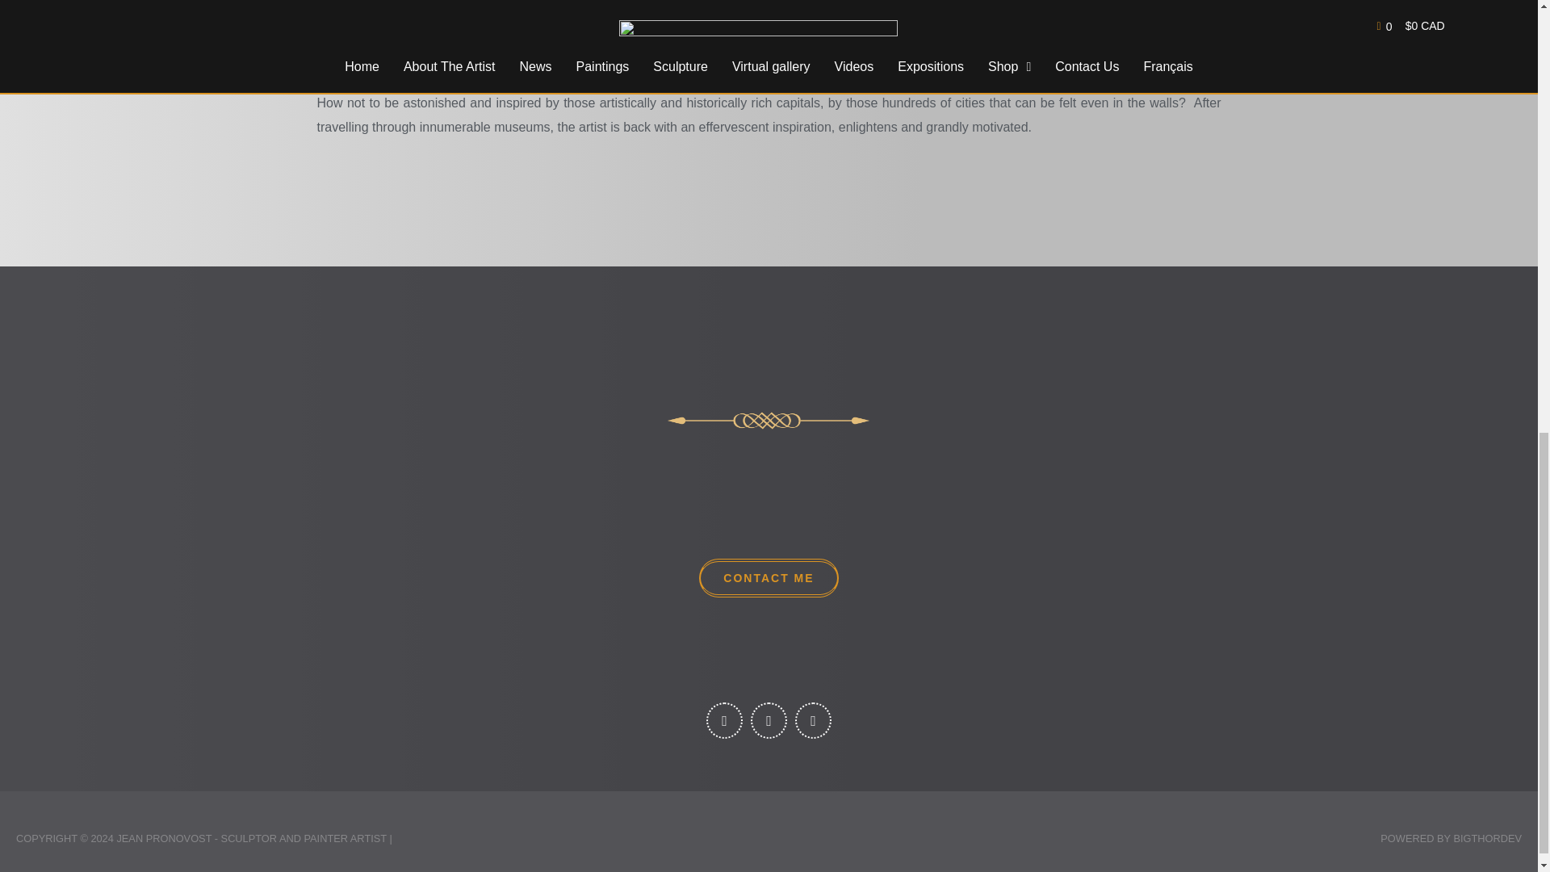  I want to click on Instagram, so click(769, 720).